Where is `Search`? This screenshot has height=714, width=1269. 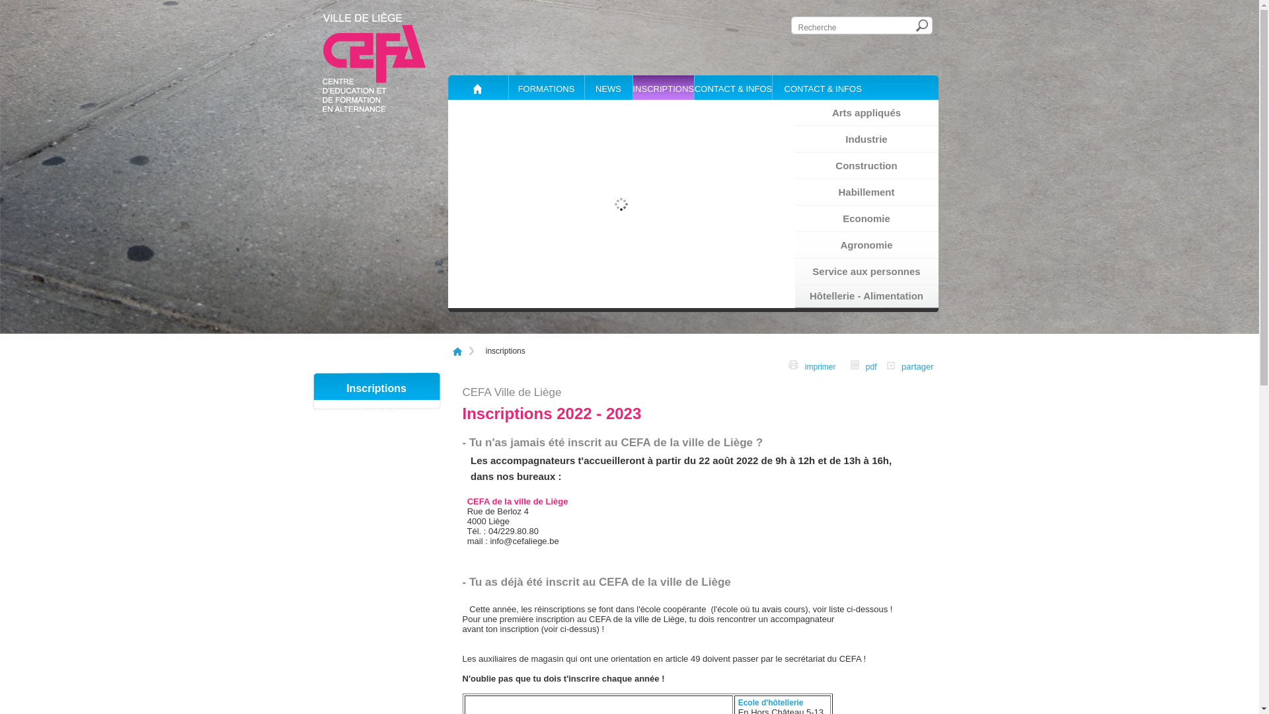
Search is located at coordinates (923, 25).